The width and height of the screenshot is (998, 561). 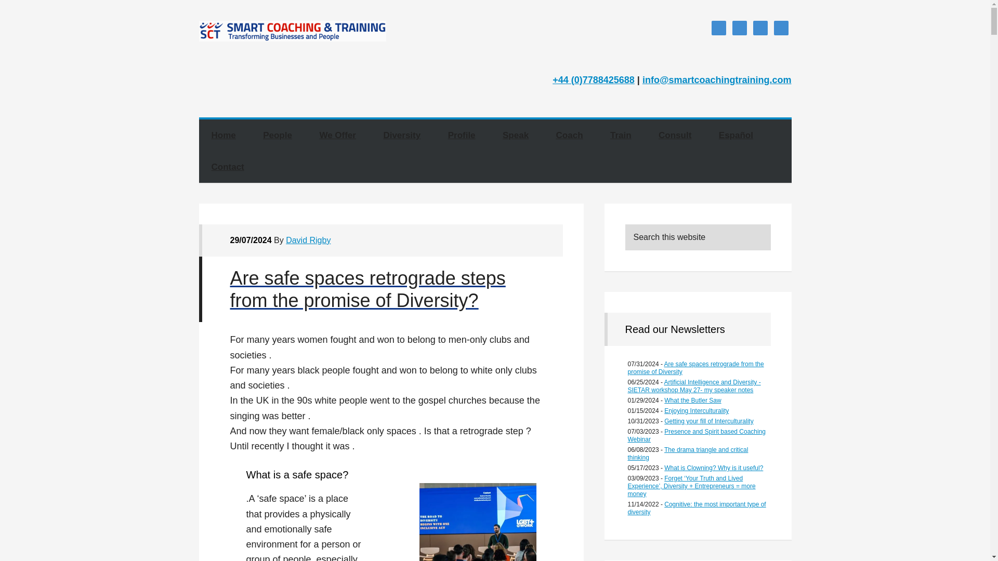 I want to click on We Offer, so click(x=337, y=135).